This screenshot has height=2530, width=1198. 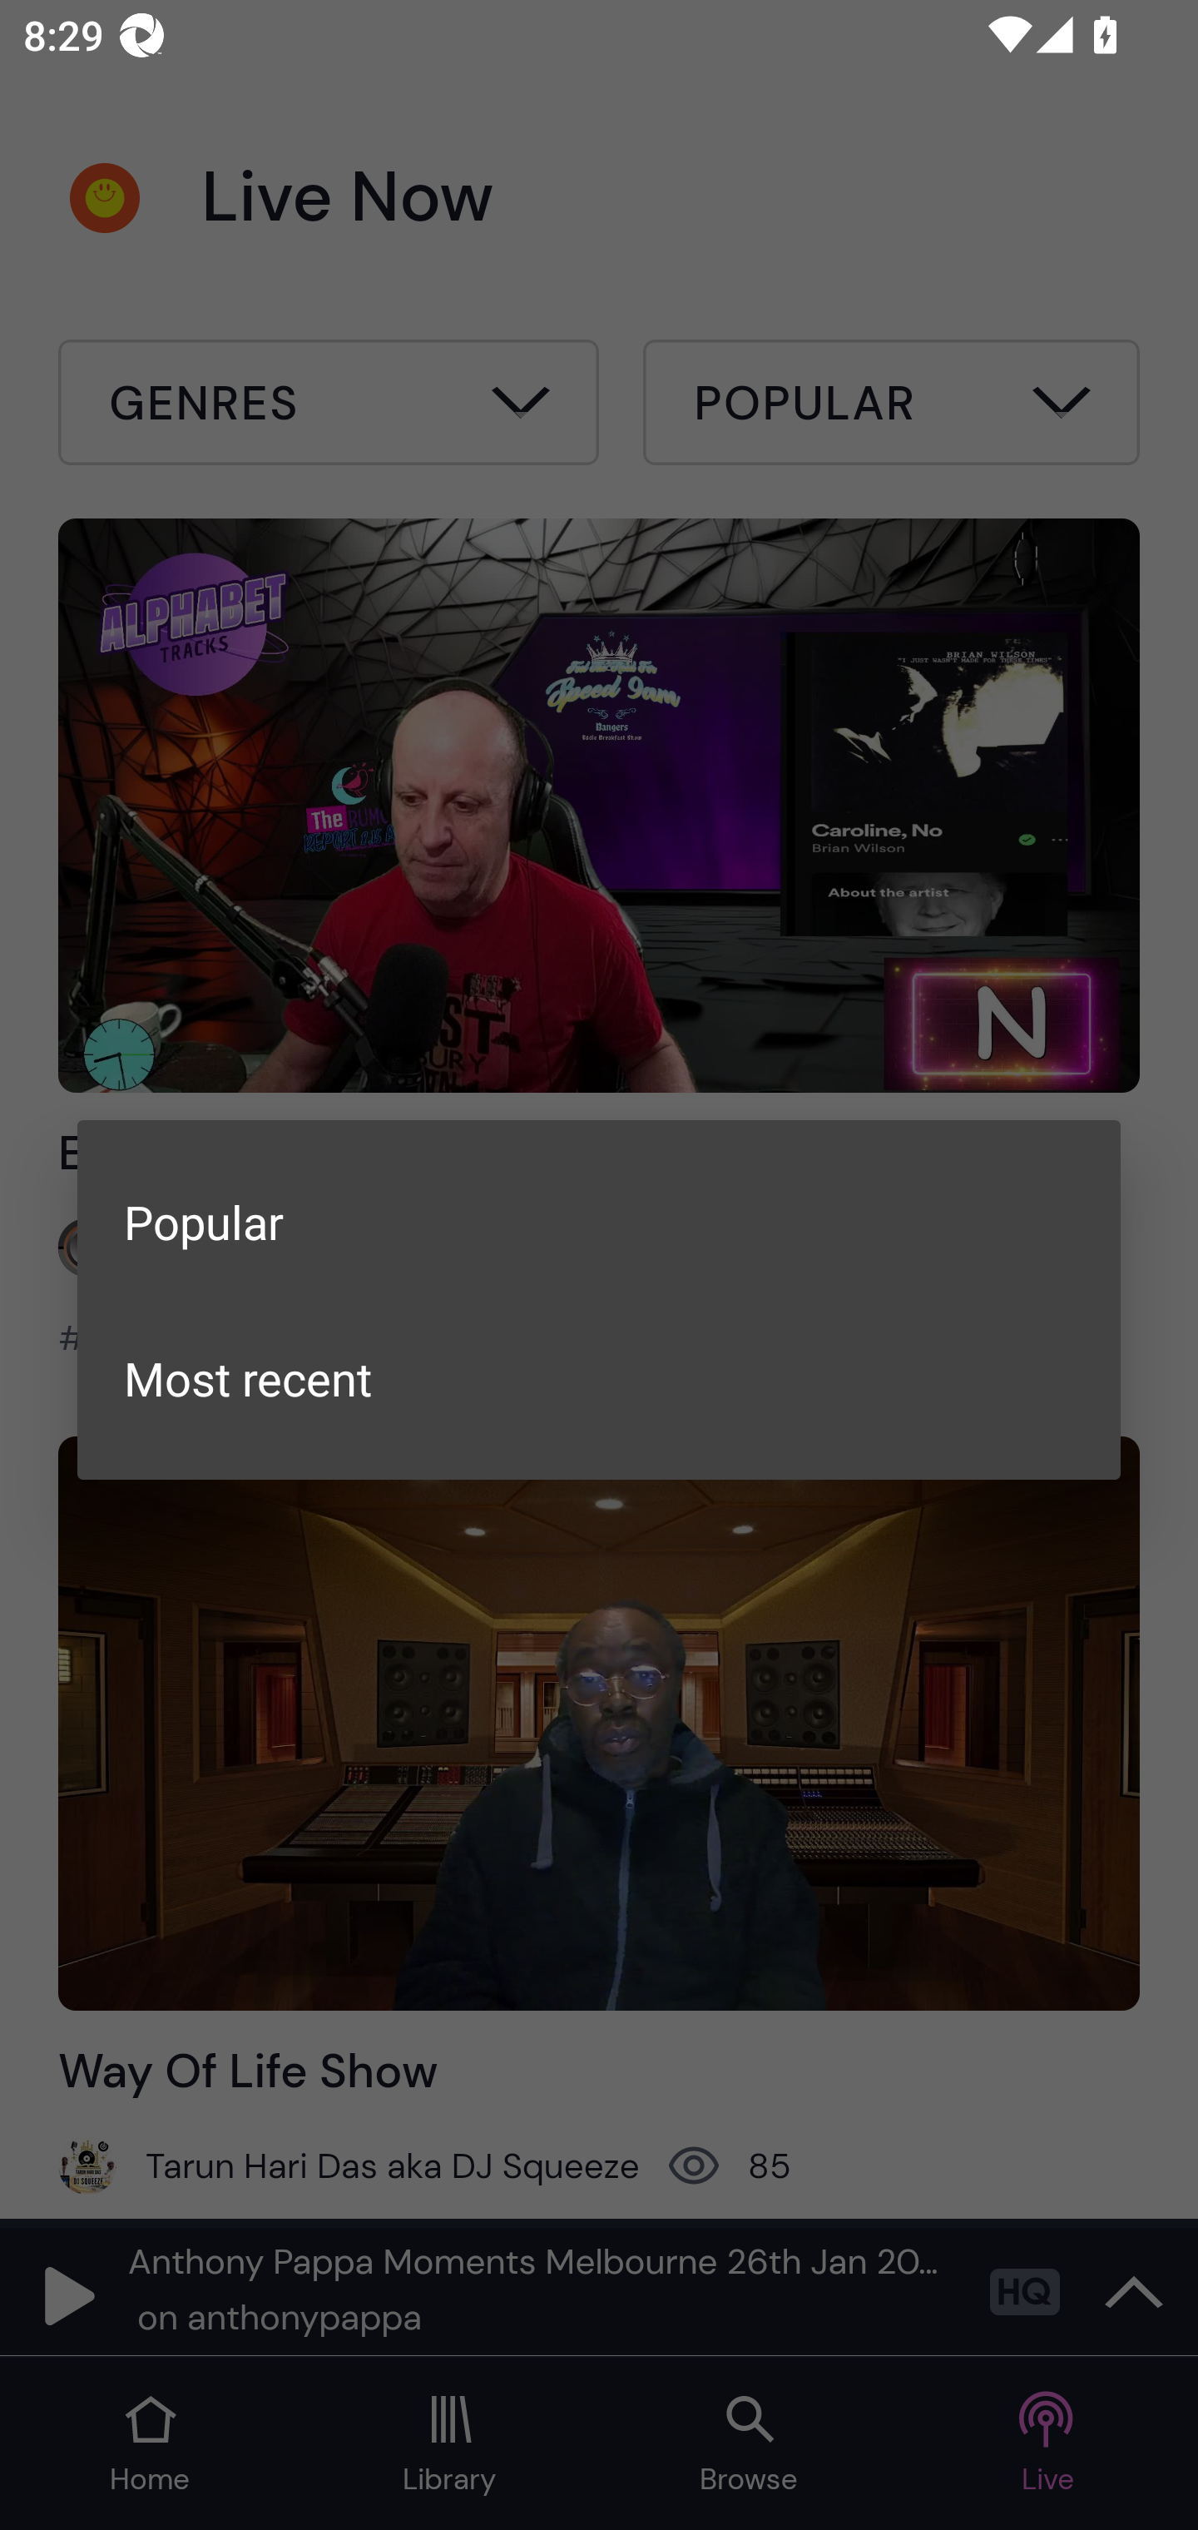 What do you see at coordinates (599, 1222) in the screenshot?
I see `Popular` at bounding box center [599, 1222].